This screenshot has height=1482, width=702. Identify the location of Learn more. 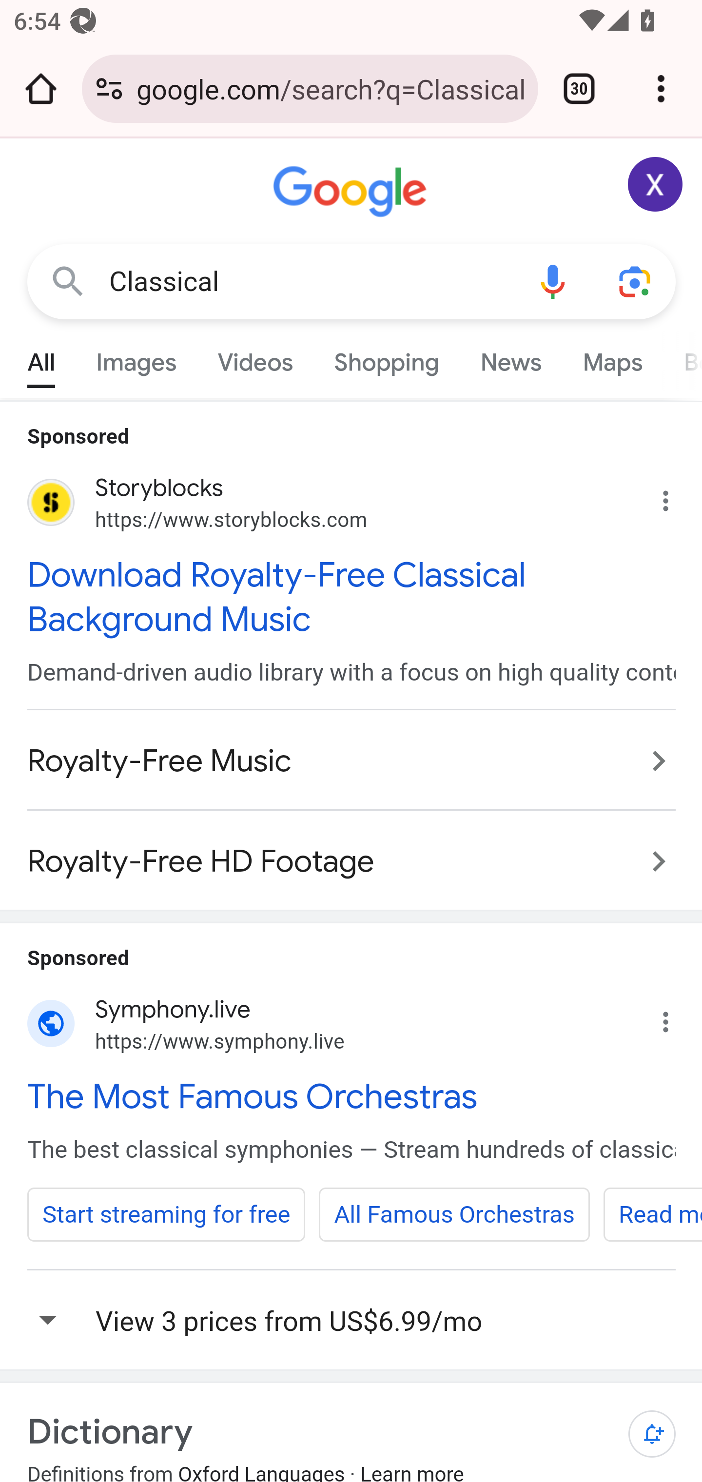
(411, 1472).